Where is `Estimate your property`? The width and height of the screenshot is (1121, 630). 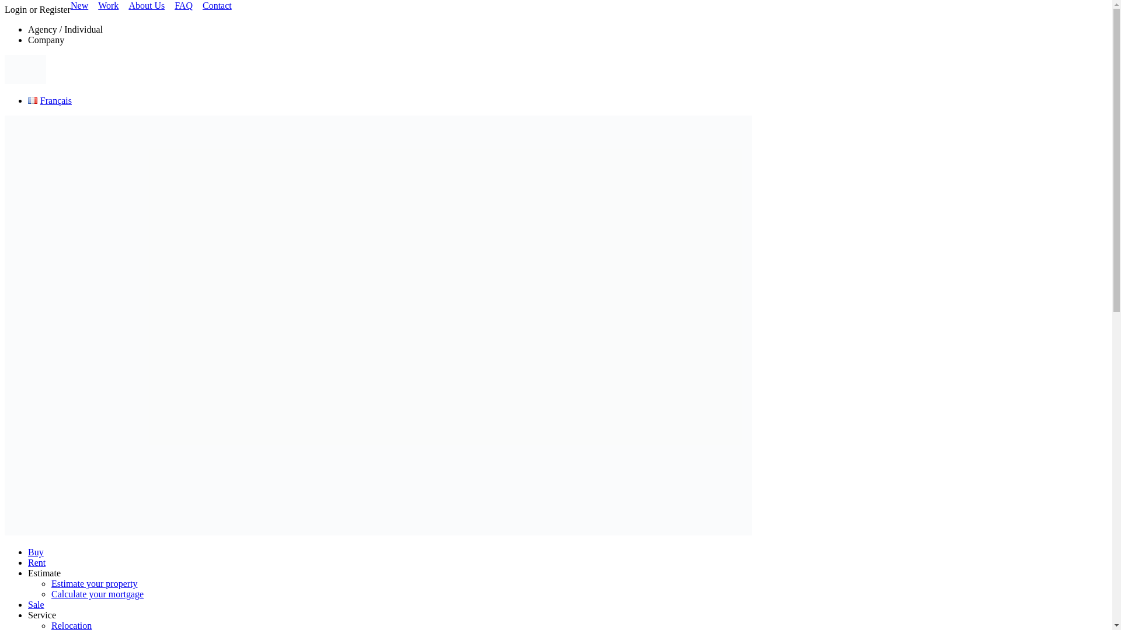 Estimate your property is located at coordinates (95, 583).